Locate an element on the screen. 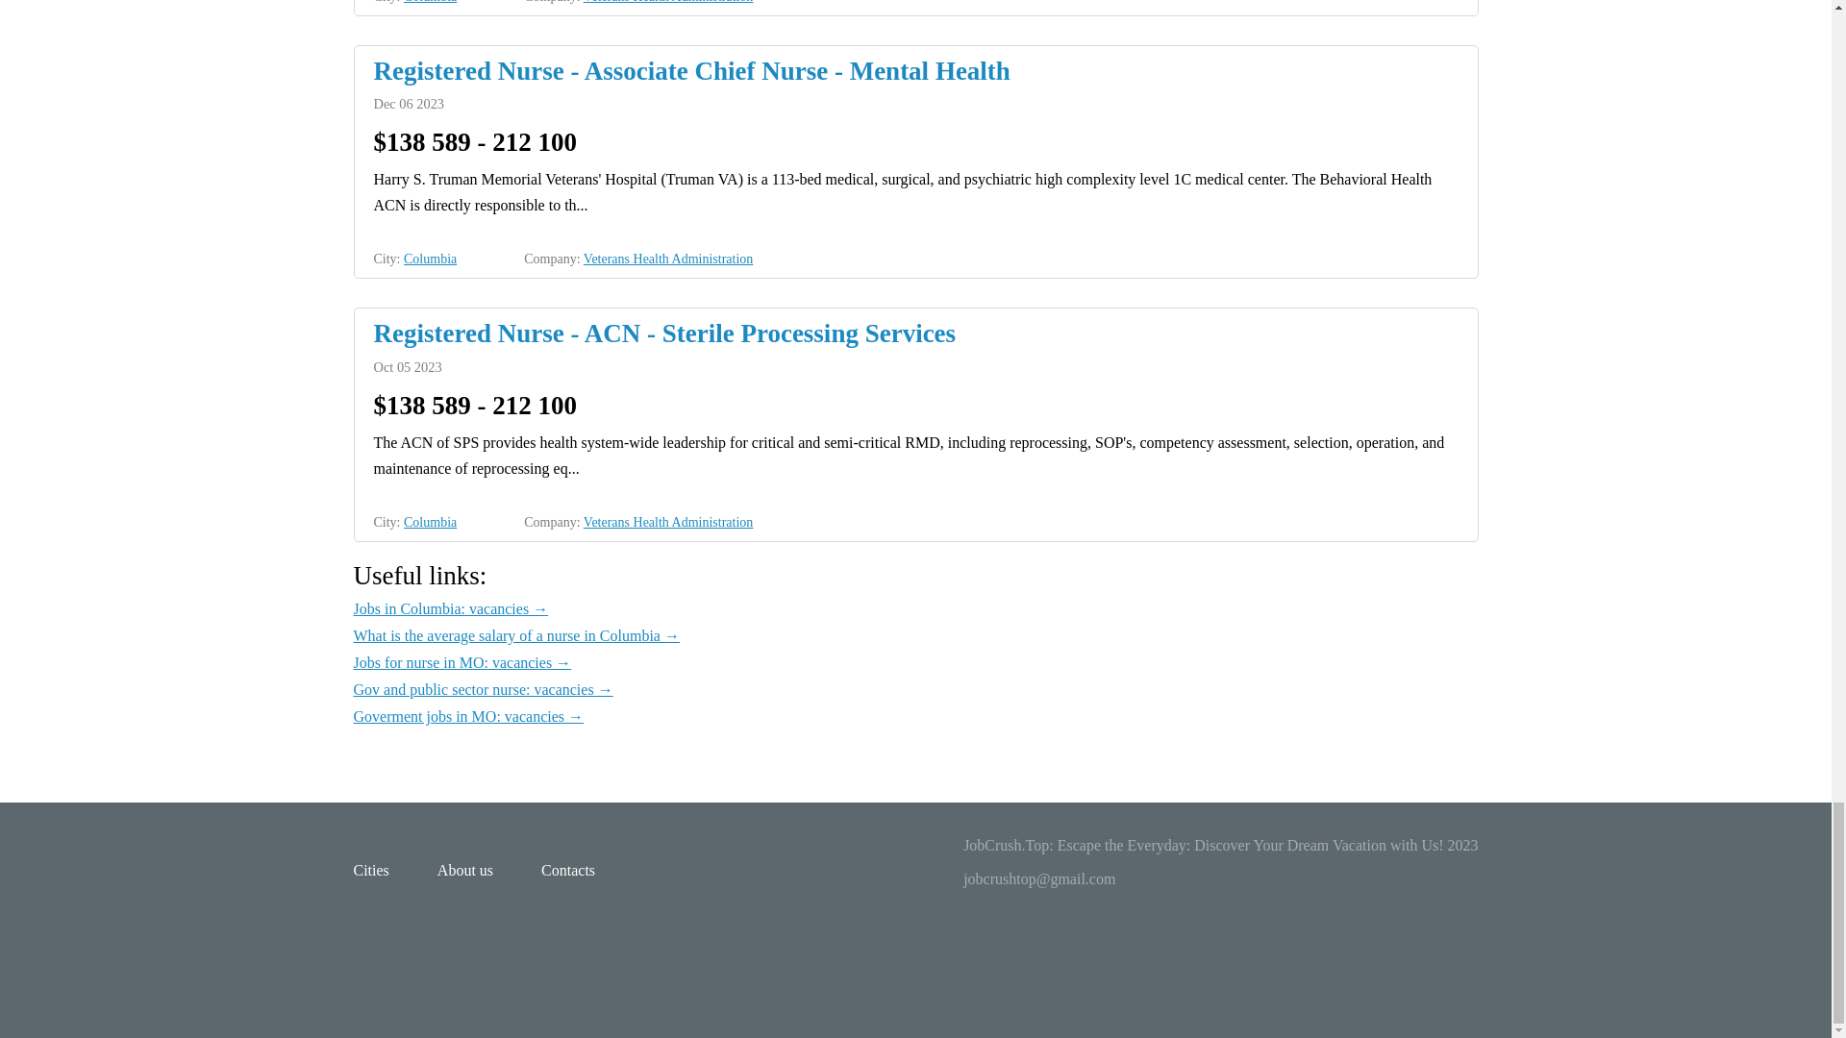  Columbia is located at coordinates (430, 2).